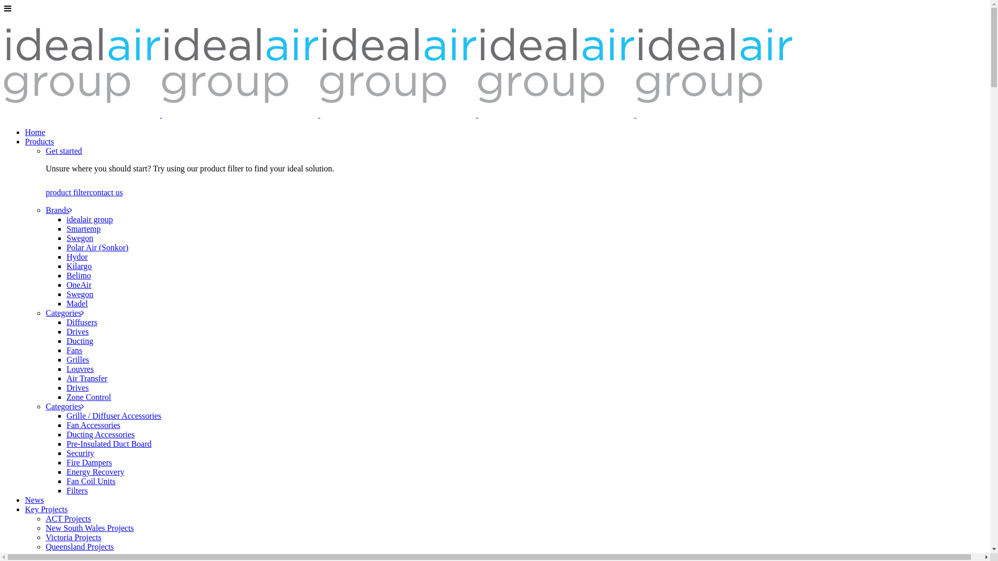  I want to click on Categories, so click(65, 406).